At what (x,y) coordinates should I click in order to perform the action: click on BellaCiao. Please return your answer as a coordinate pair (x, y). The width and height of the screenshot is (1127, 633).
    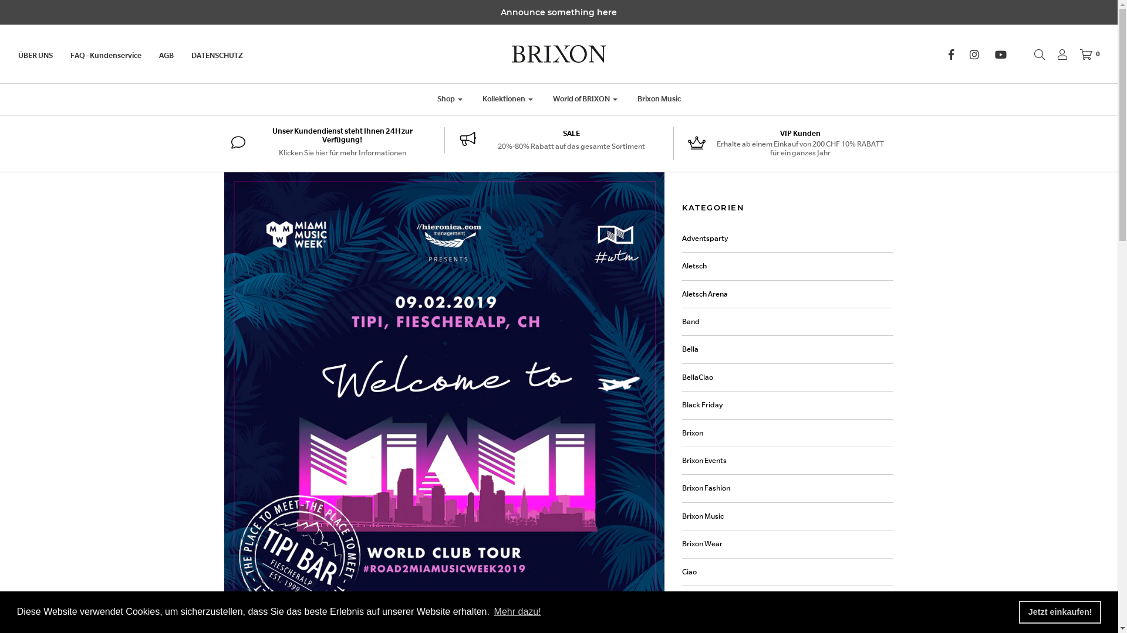
    Looking at the image, I should click on (697, 377).